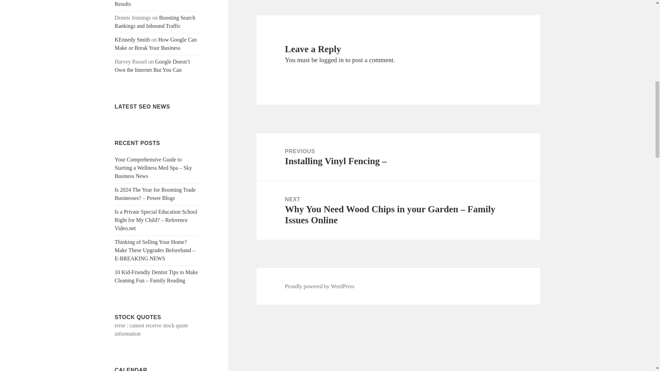 The height and width of the screenshot is (371, 660). I want to click on How Google Can Make or Break Your Business, so click(156, 43).